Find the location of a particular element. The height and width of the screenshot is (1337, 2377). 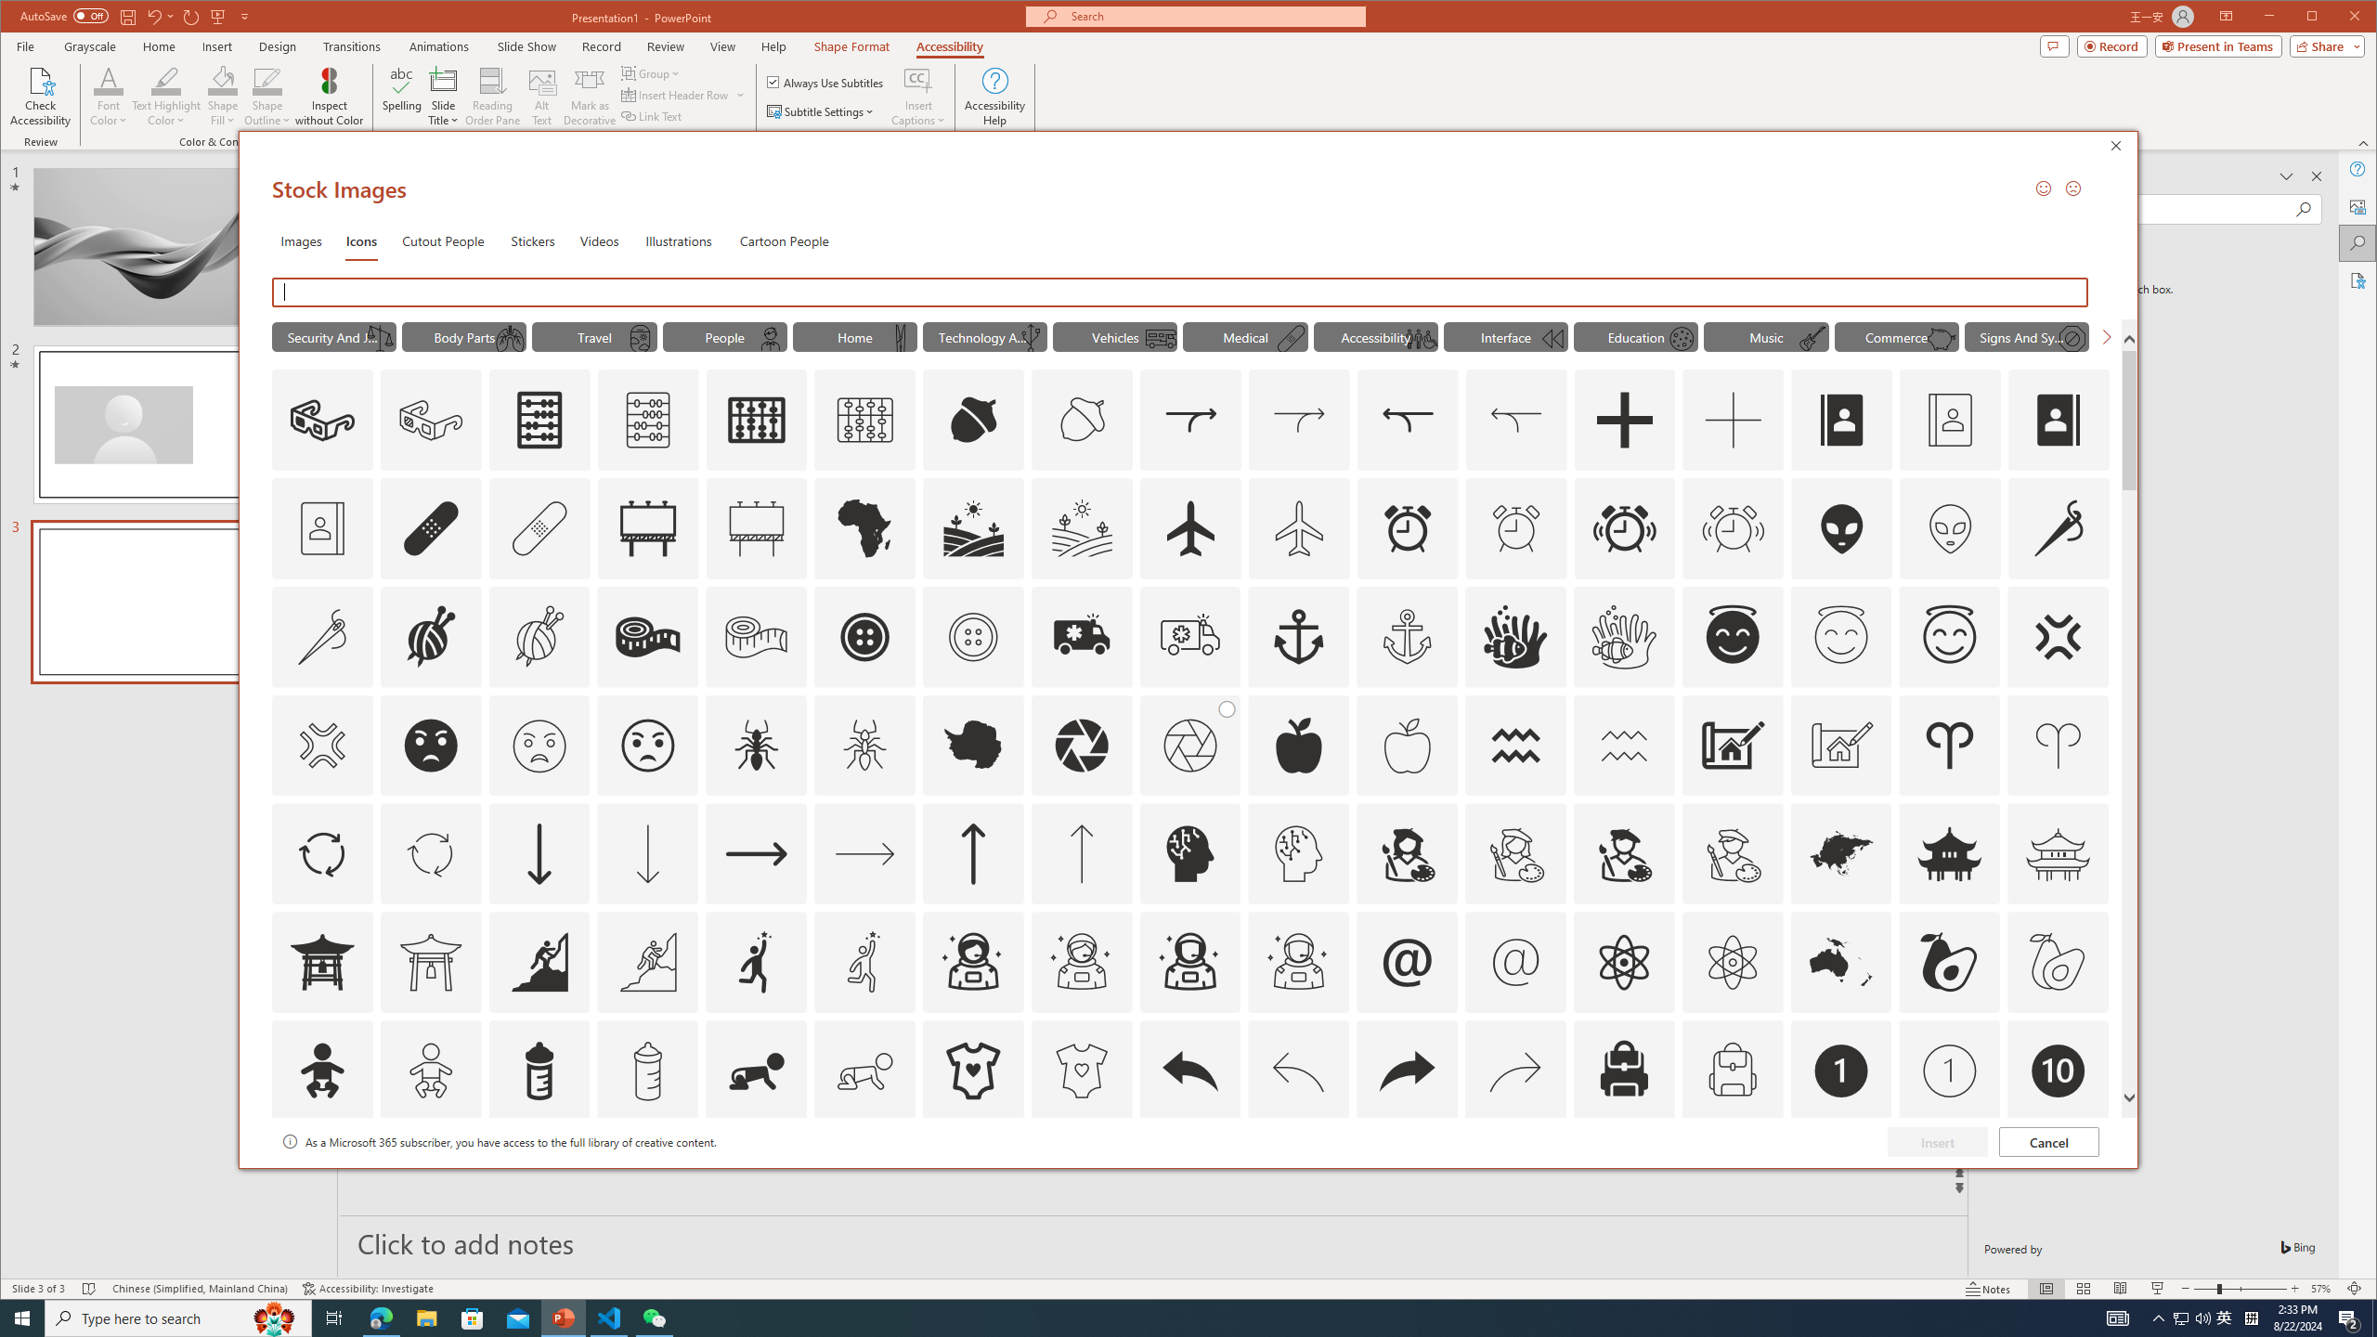

Q2790: 100% is located at coordinates (2202, 1318).